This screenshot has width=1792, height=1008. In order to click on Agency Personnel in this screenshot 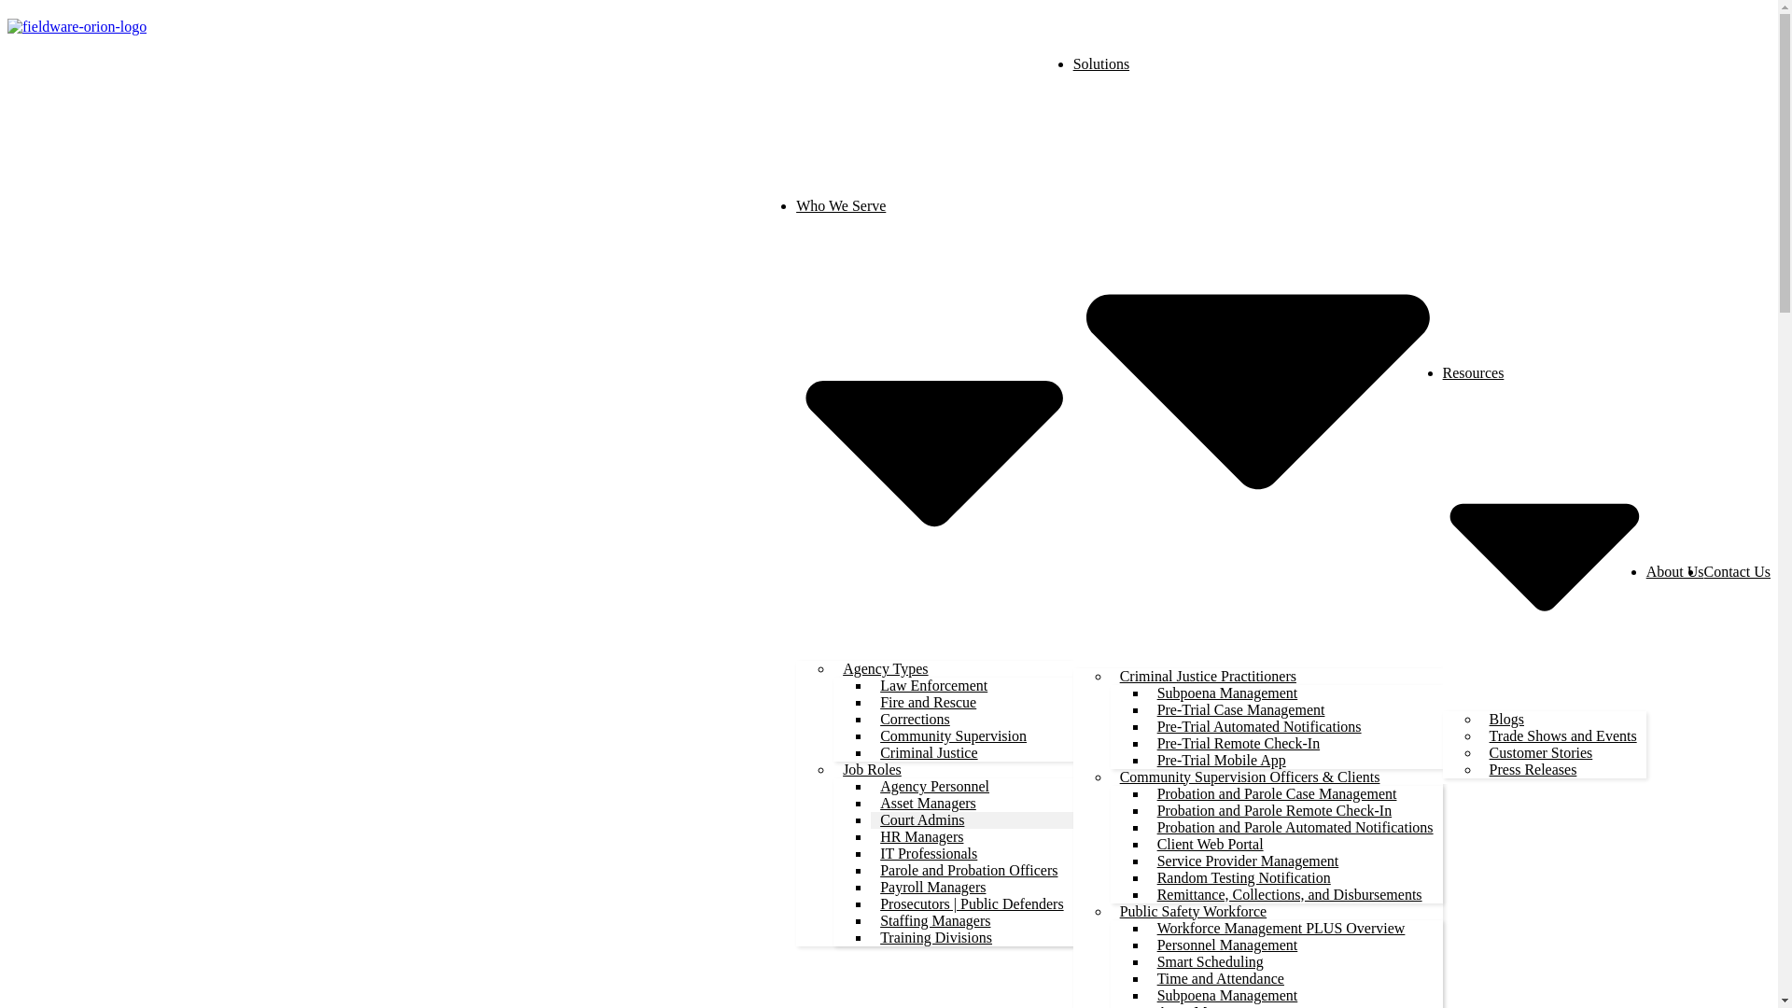, I will do `click(934, 786)`.